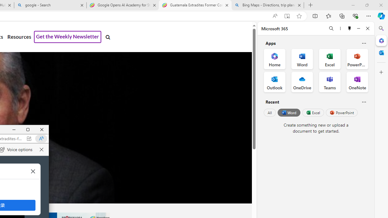  What do you see at coordinates (330, 82) in the screenshot?
I see `Teams Office App` at bounding box center [330, 82].